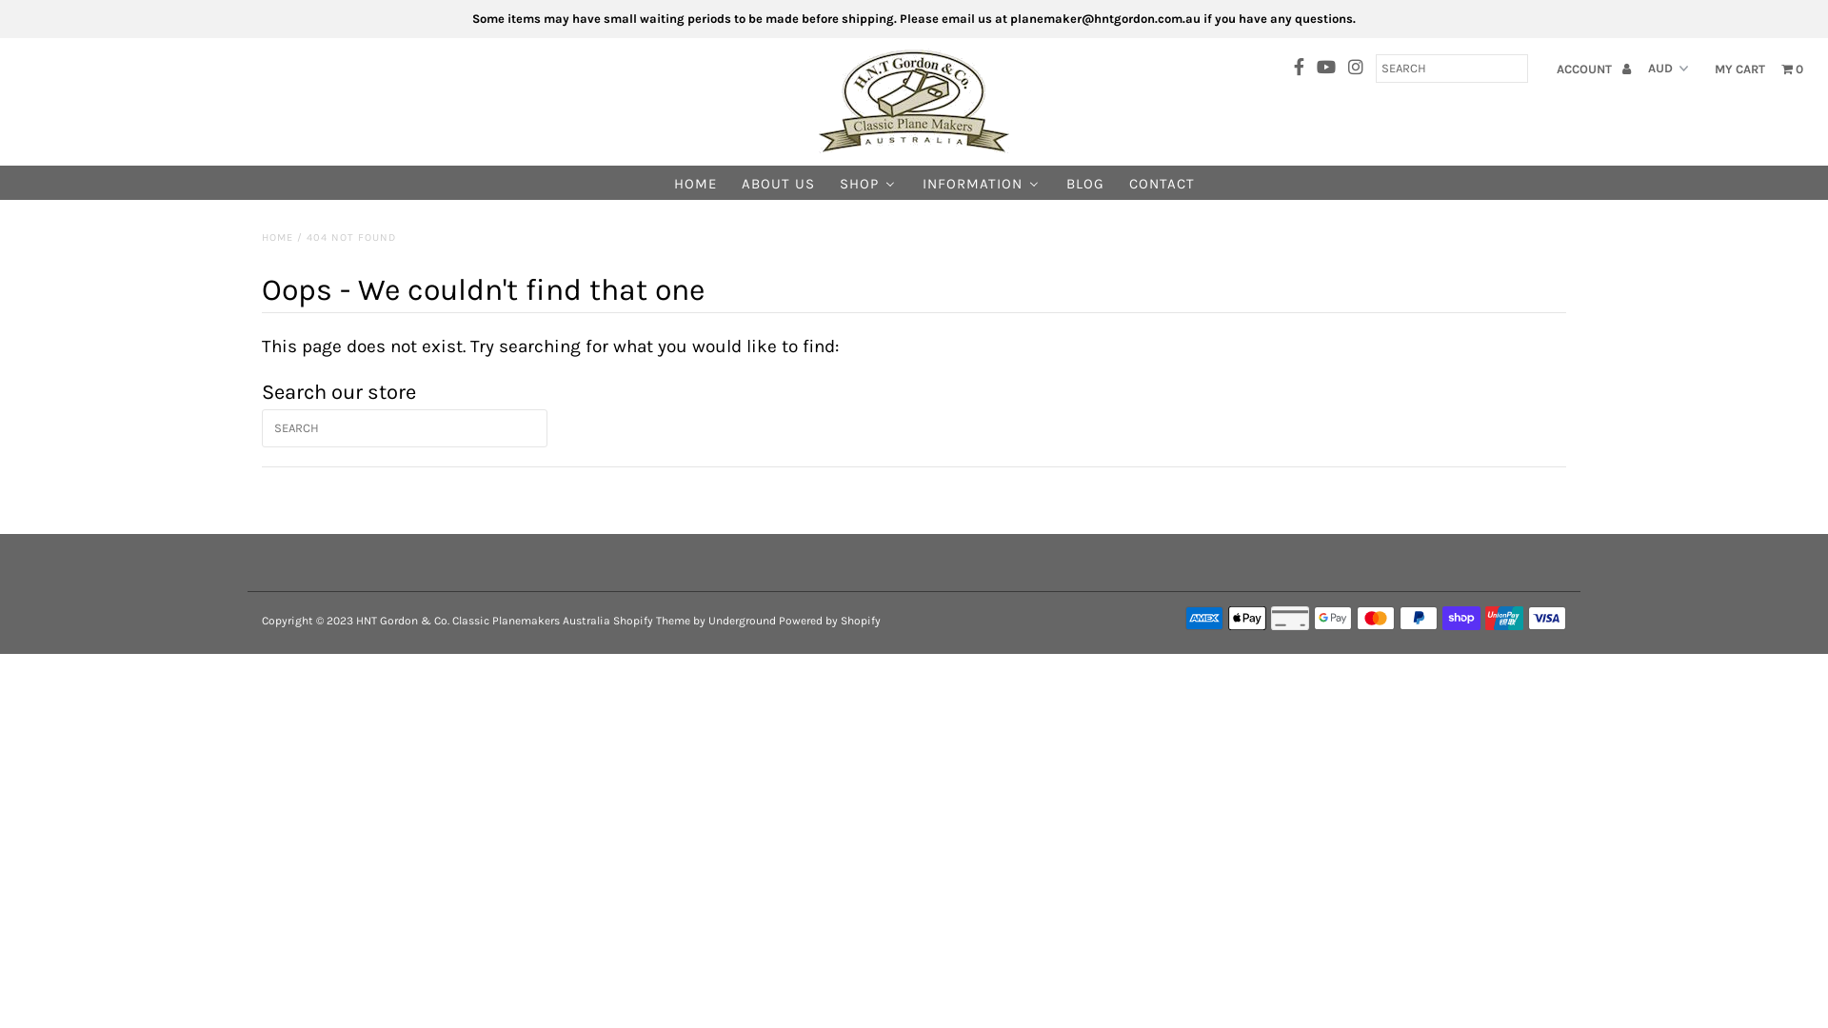  Describe the element at coordinates (651, 621) in the screenshot. I see `Shopify Theme` at that location.